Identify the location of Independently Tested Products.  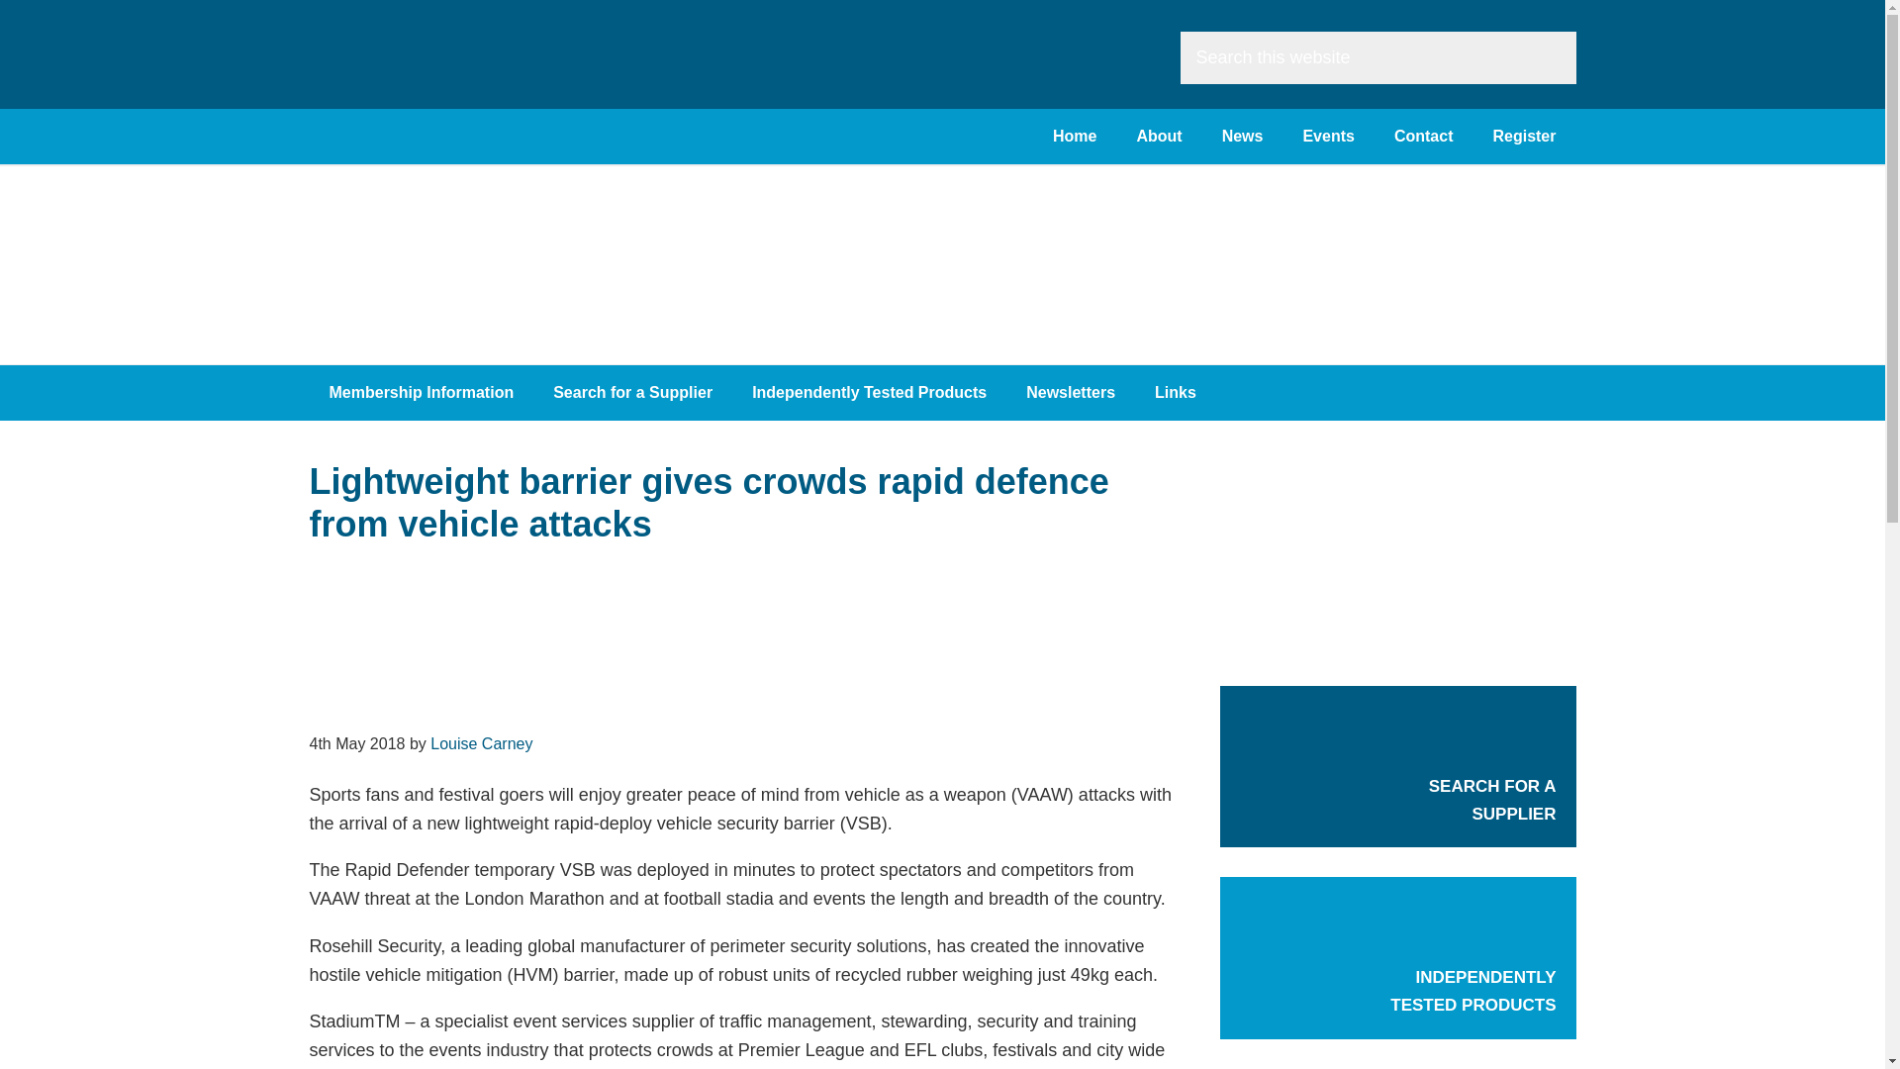
(869, 393).